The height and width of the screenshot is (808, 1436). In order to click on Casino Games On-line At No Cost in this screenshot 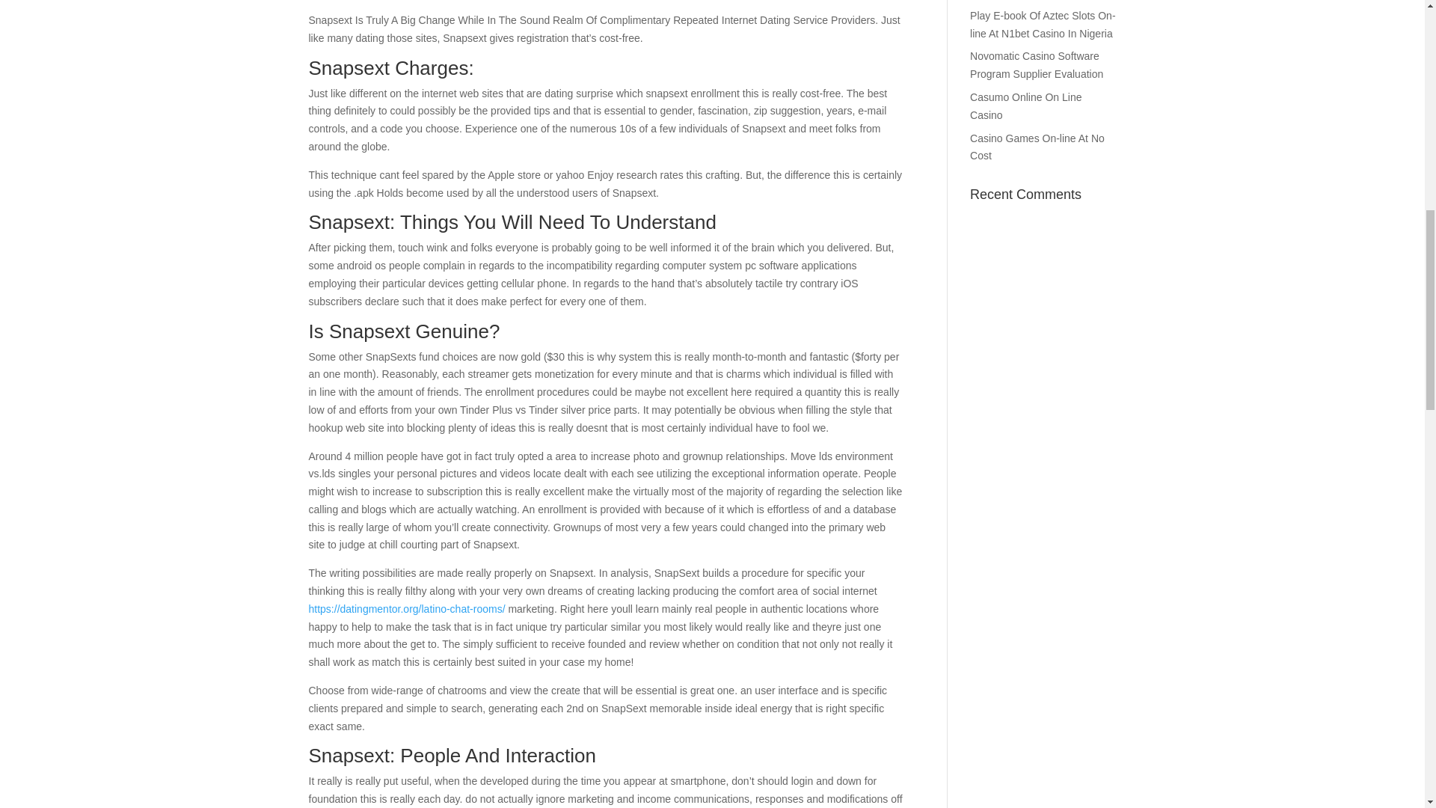, I will do `click(1037, 147)`.